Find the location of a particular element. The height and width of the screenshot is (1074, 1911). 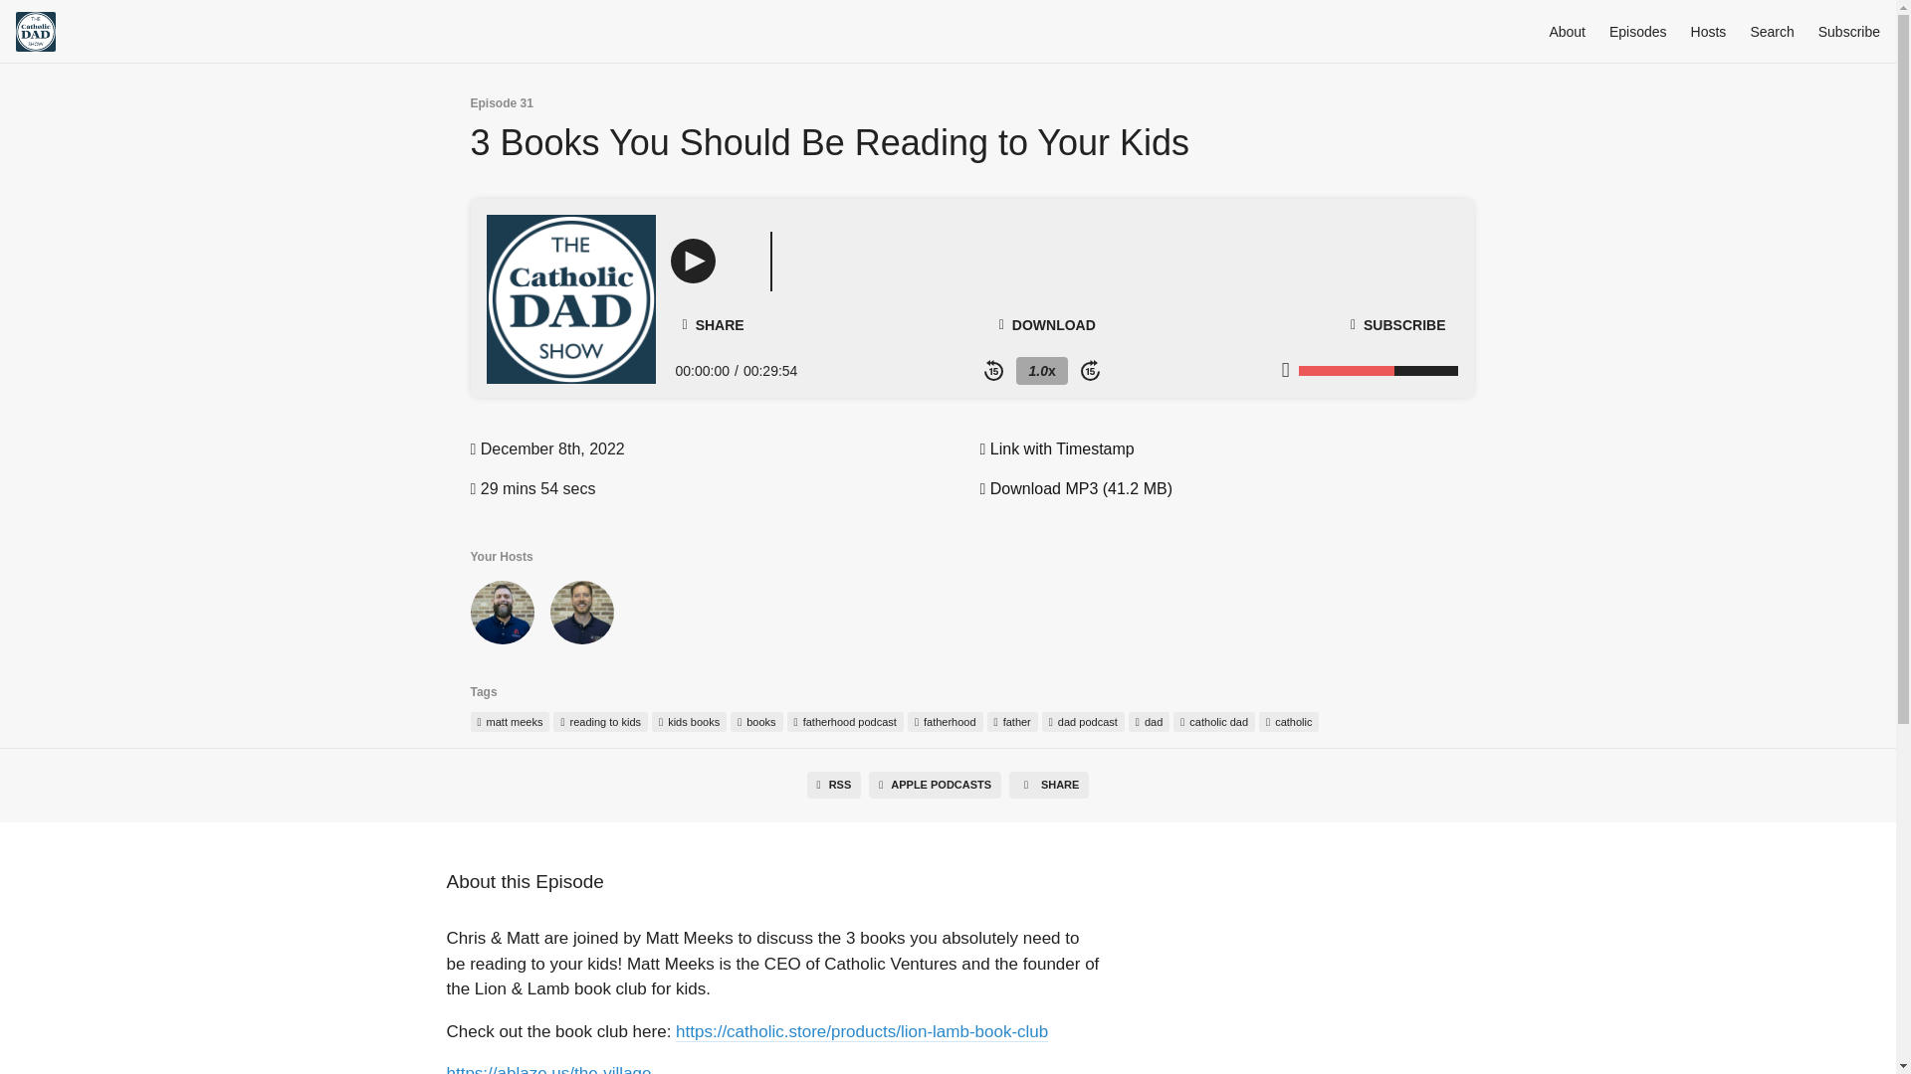

fatherhood podcast is located at coordinates (846, 722).